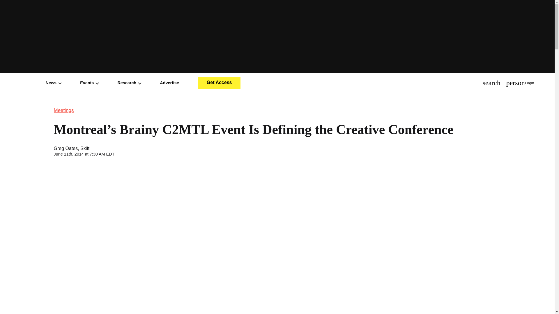 The width and height of the screenshot is (559, 314). I want to click on Events, so click(89, 83).